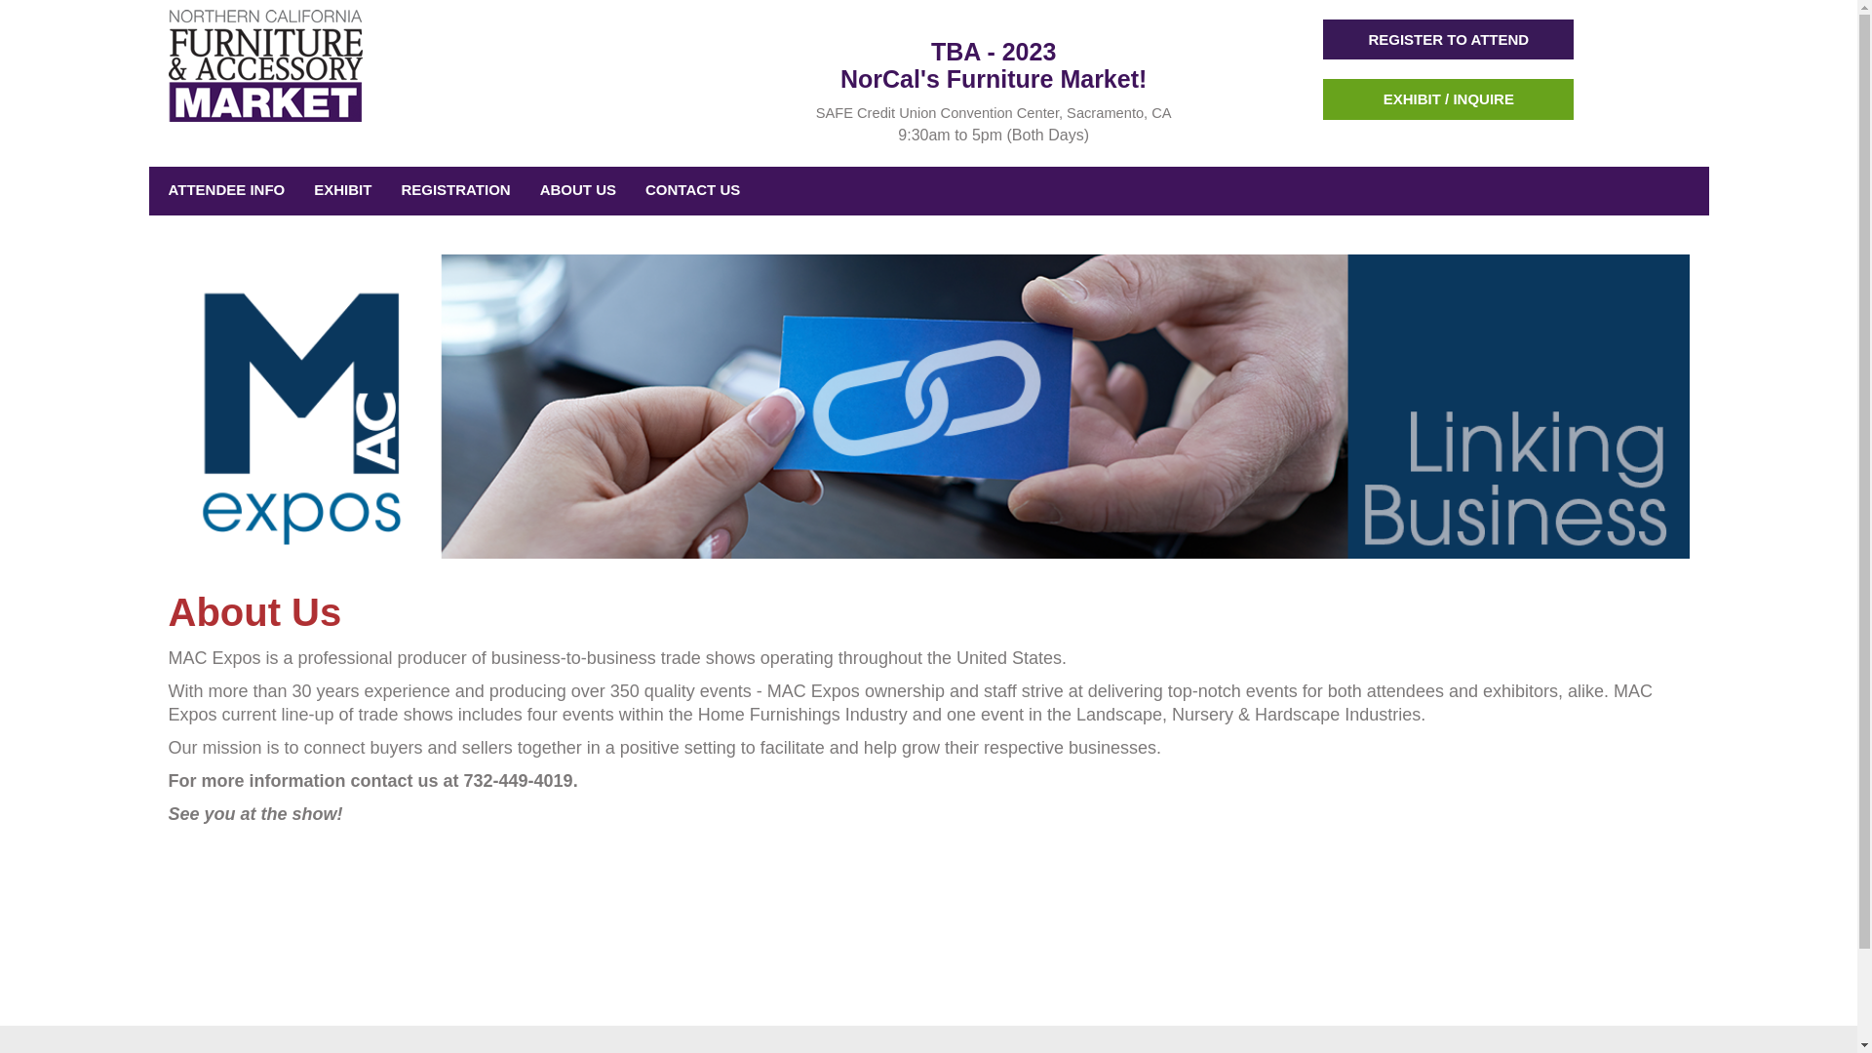 This screenshot has width=1872, height=1053. What do you see at coordinates (220, 189) in the screenshot?
I see `ATTENDEE INFO` at bounding box center [220, 189].